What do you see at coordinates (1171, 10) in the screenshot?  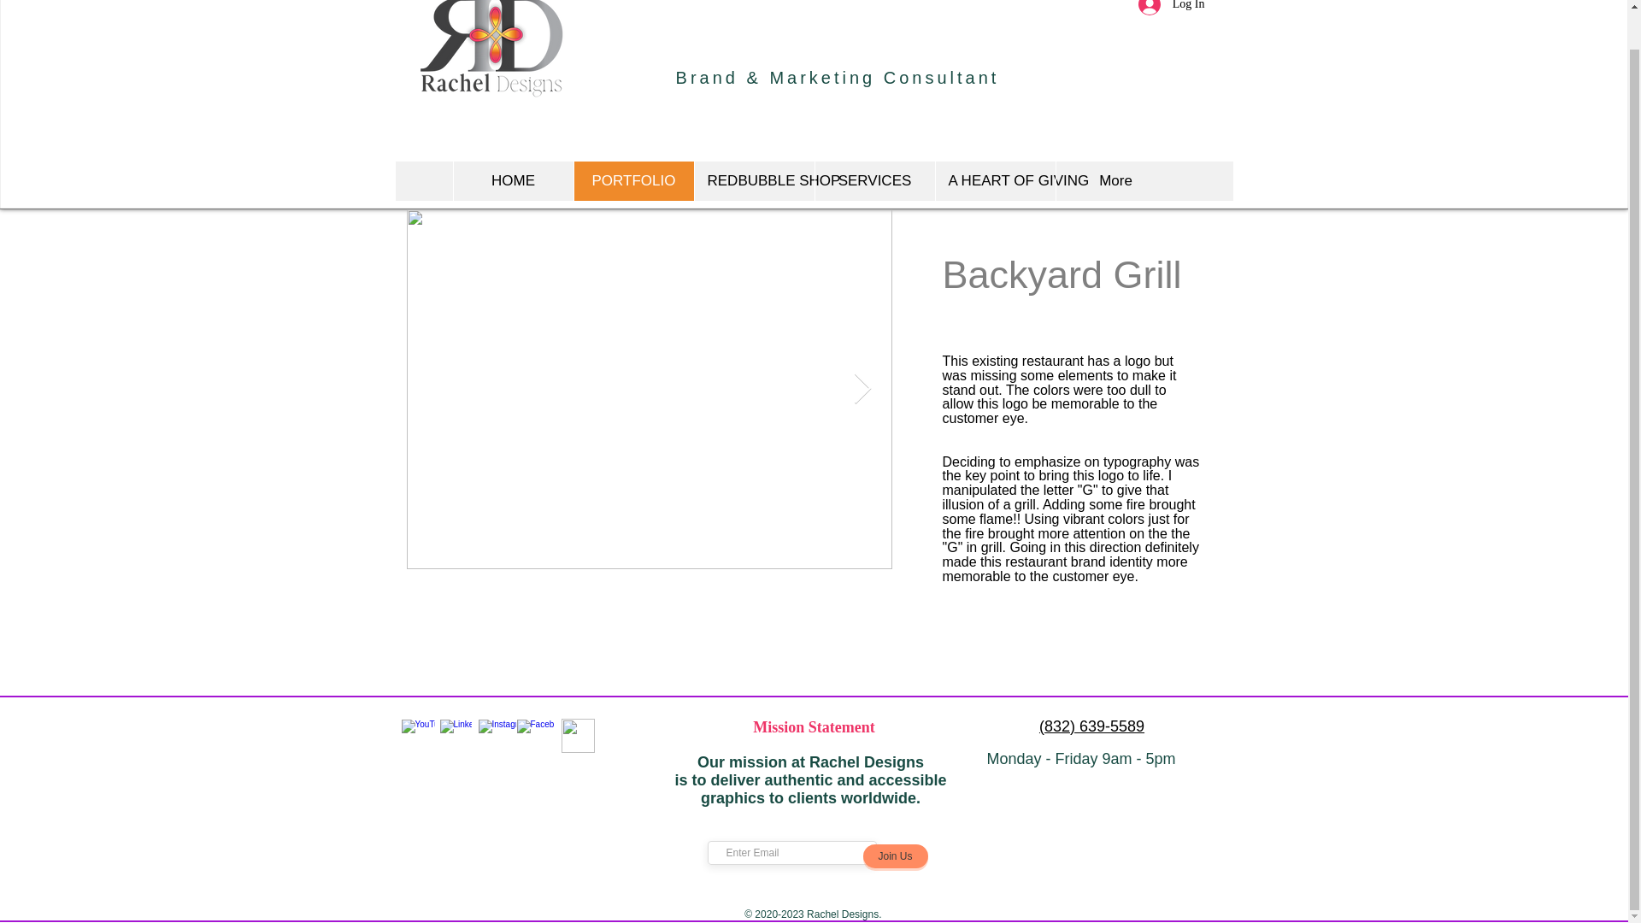 I see `Log In` at bounding box center [1171, 10].